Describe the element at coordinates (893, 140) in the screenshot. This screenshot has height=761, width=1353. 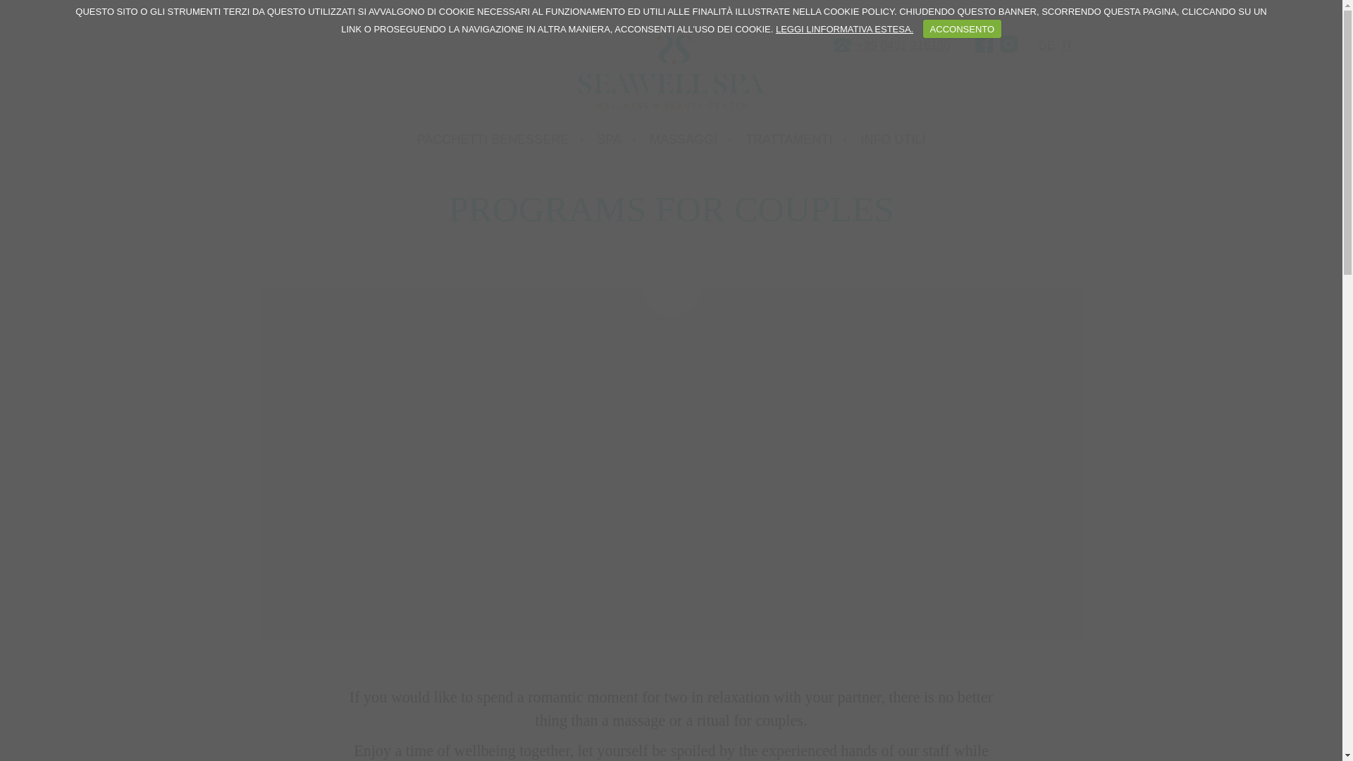
I see `INFO UTILI` at that location.